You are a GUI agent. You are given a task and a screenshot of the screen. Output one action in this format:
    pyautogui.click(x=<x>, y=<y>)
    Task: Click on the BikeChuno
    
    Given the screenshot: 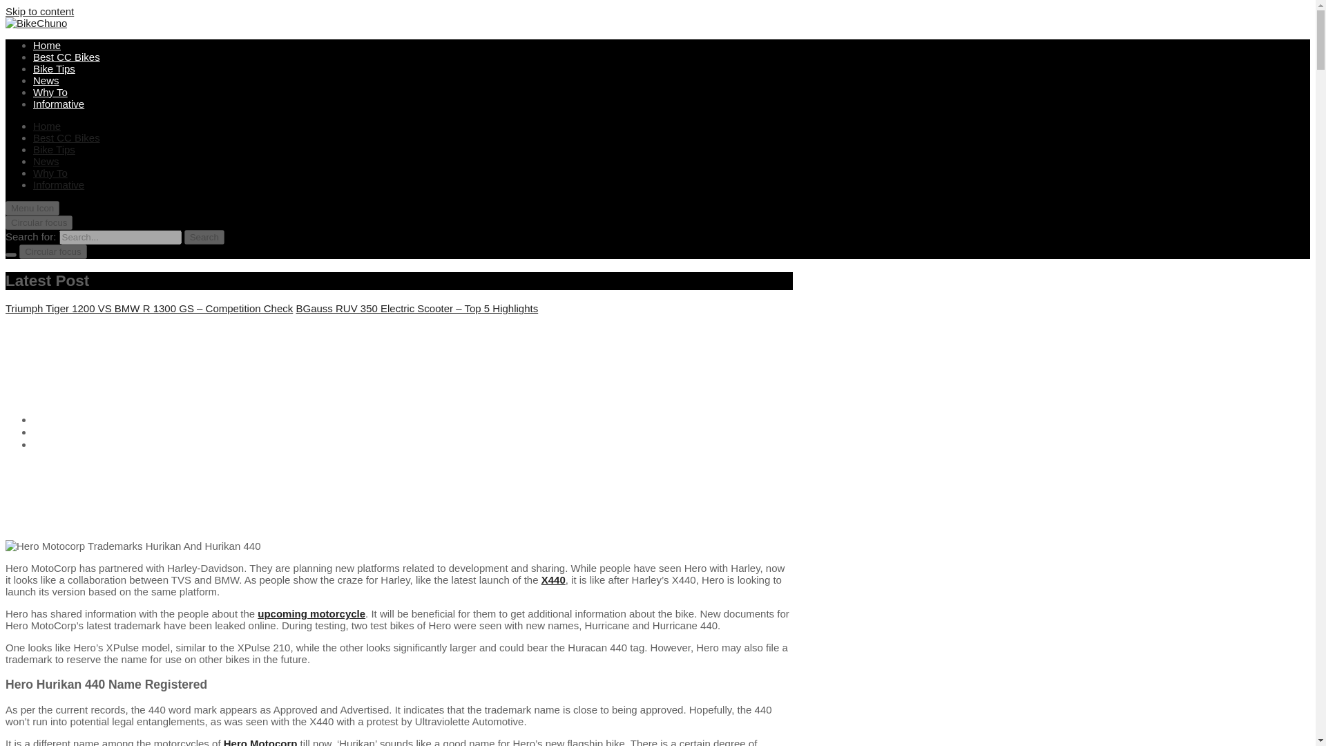 What is the action you would take?
    pyautogui.click(x=42, y=52)
    